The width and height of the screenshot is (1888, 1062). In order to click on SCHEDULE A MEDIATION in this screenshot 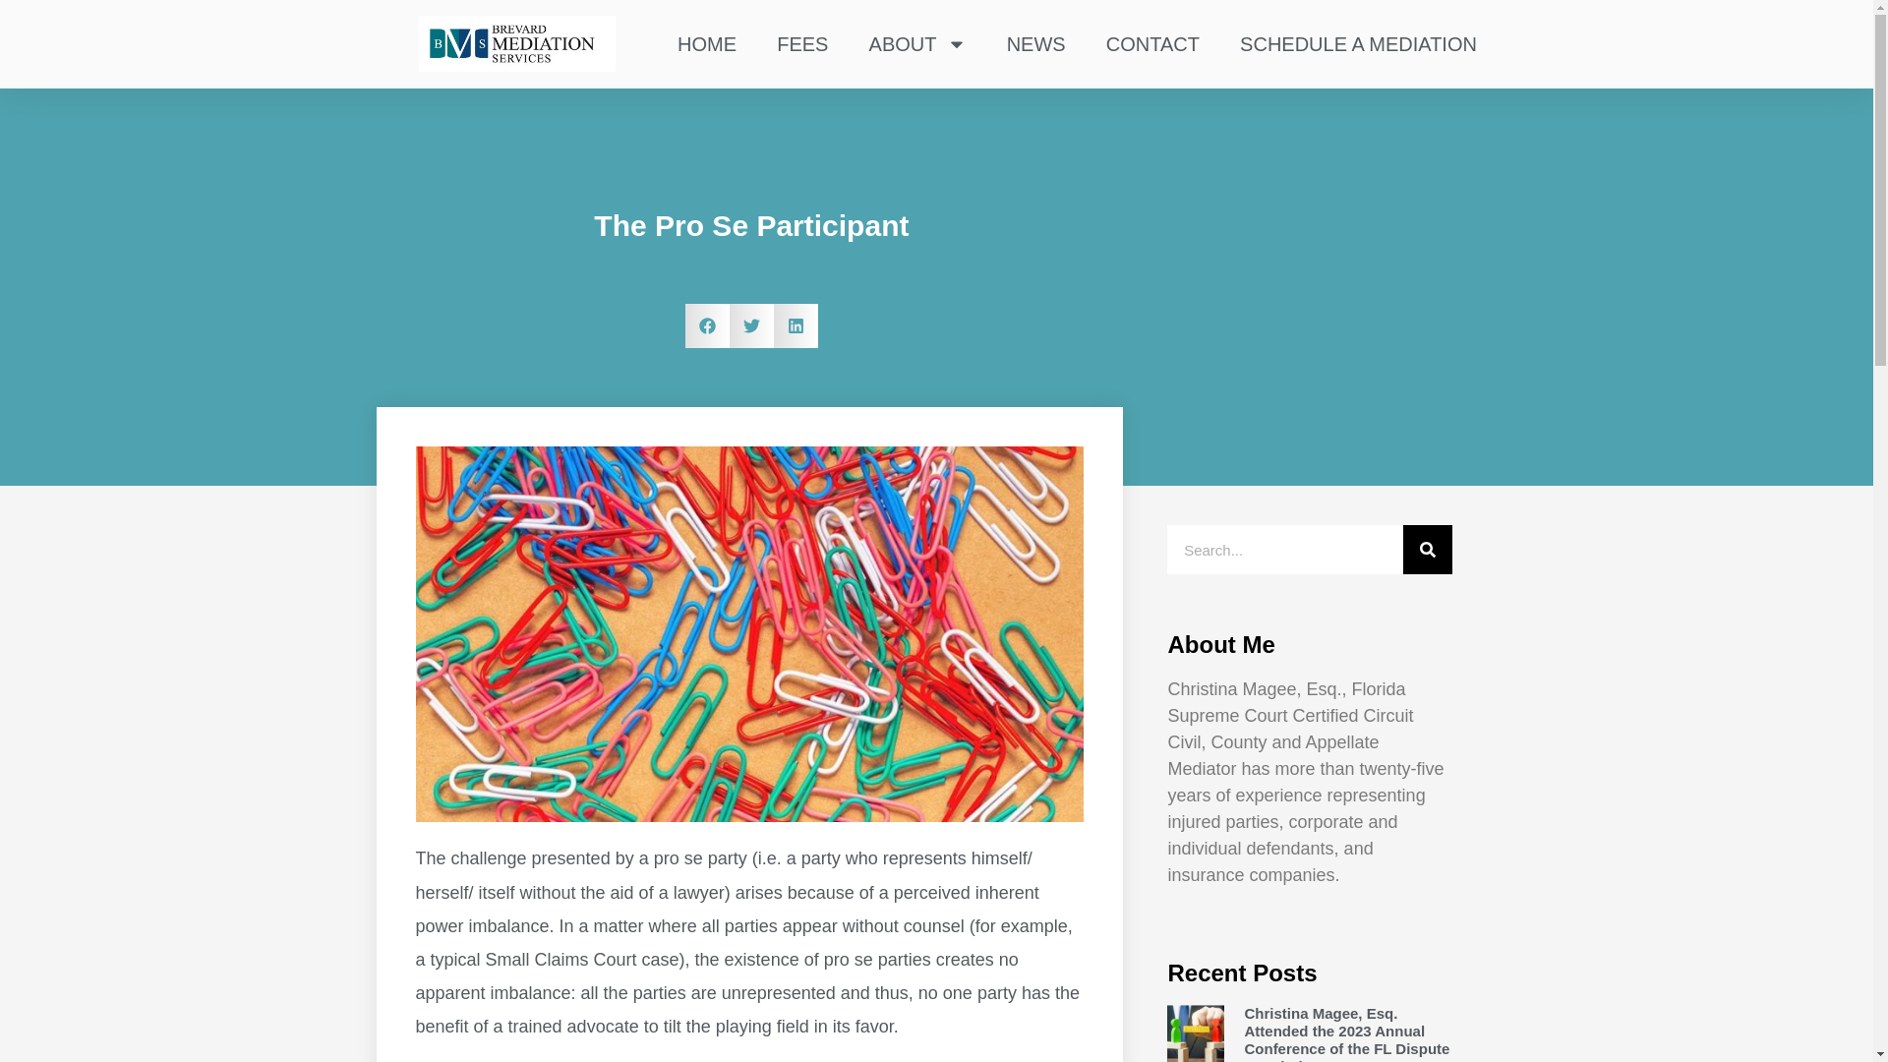, I will do `click(1358, 43)`.